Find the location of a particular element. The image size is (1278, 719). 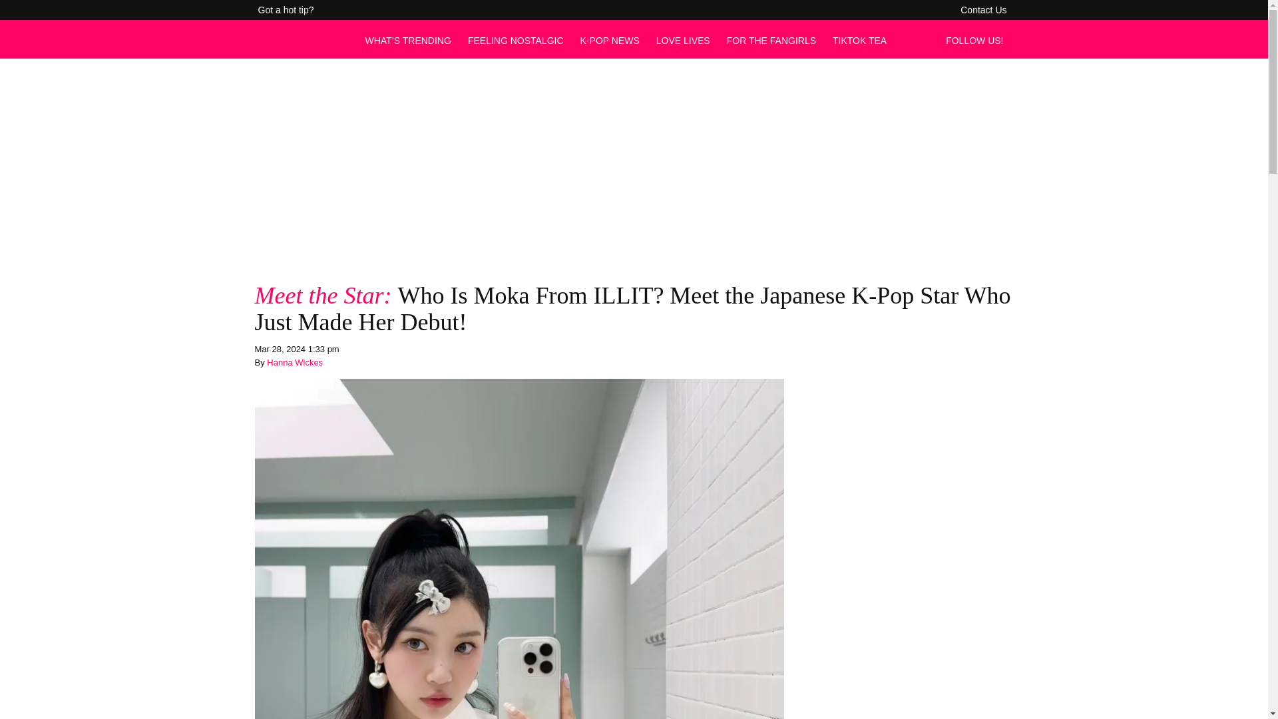

Posts by Hanna Wickes is located at coordinates (295, 362).